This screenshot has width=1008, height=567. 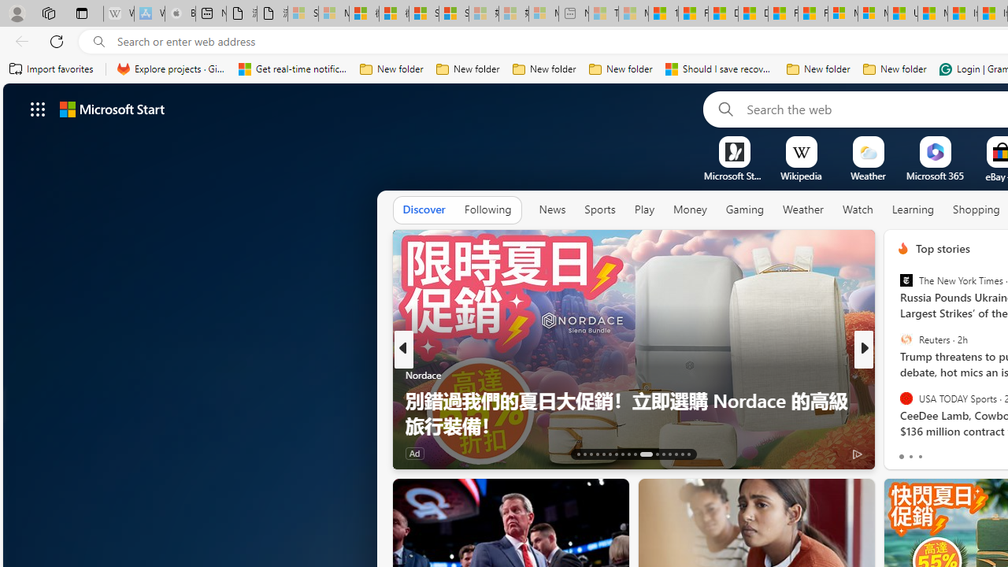 I want to click on Sign in to your Microsoft account - Sleeping, so click(x=303, y=14).